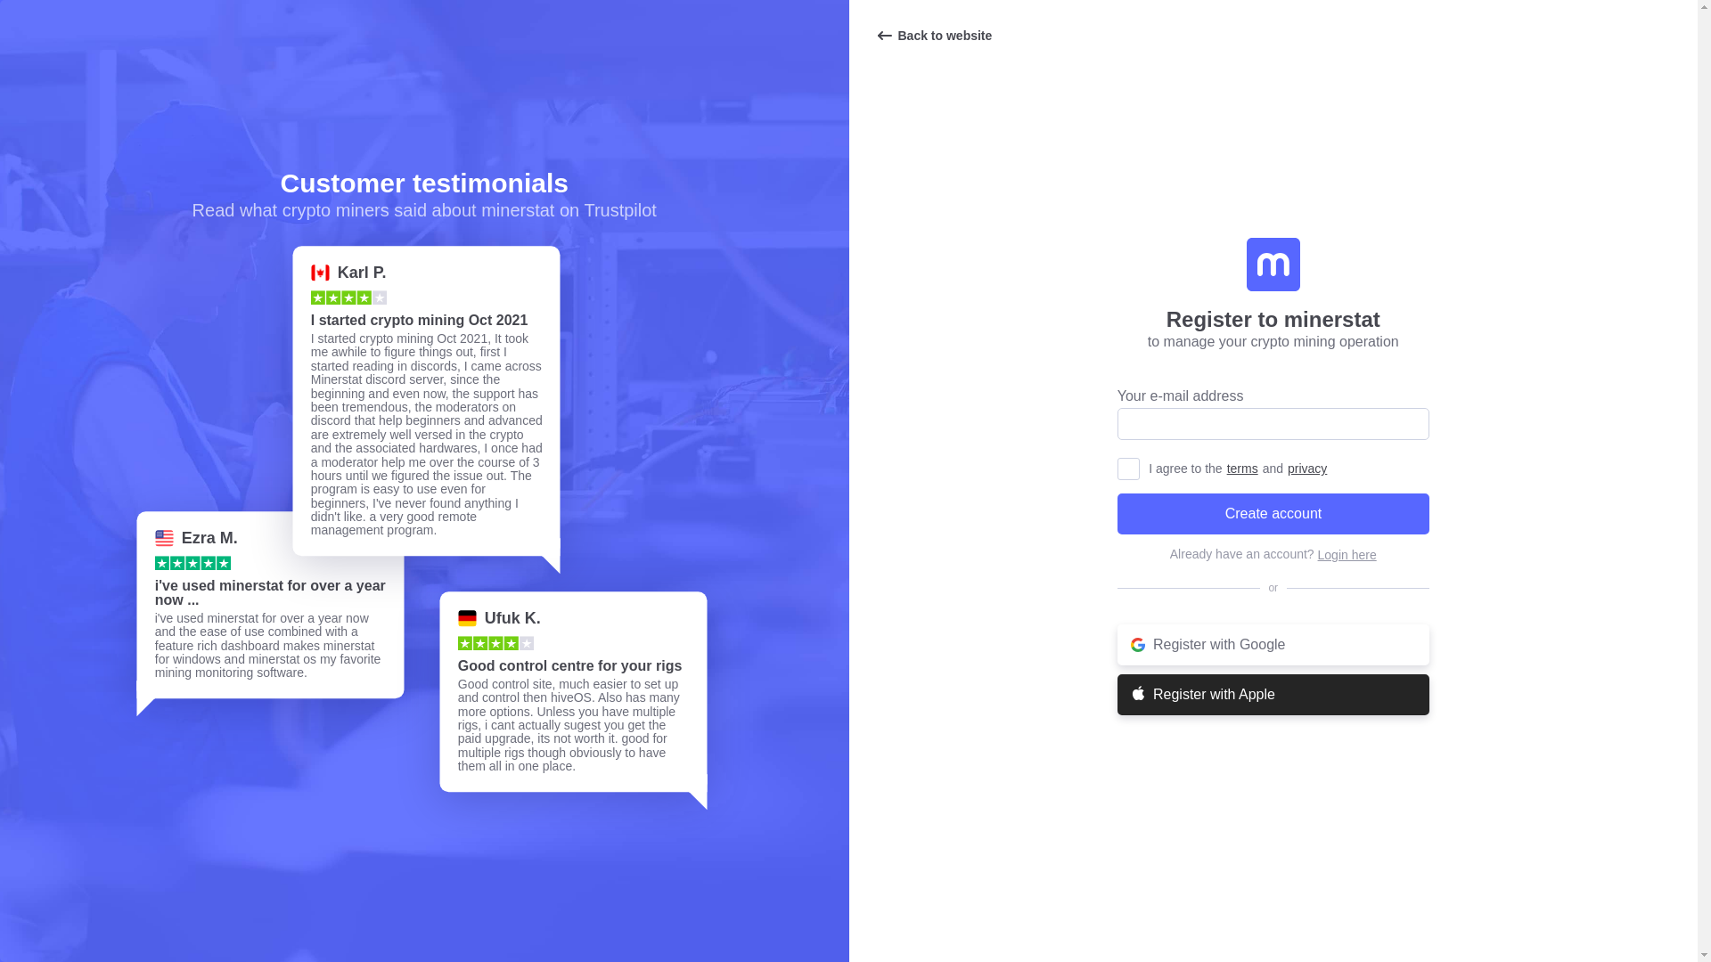  I want to click on Login, so click(1347, 554).